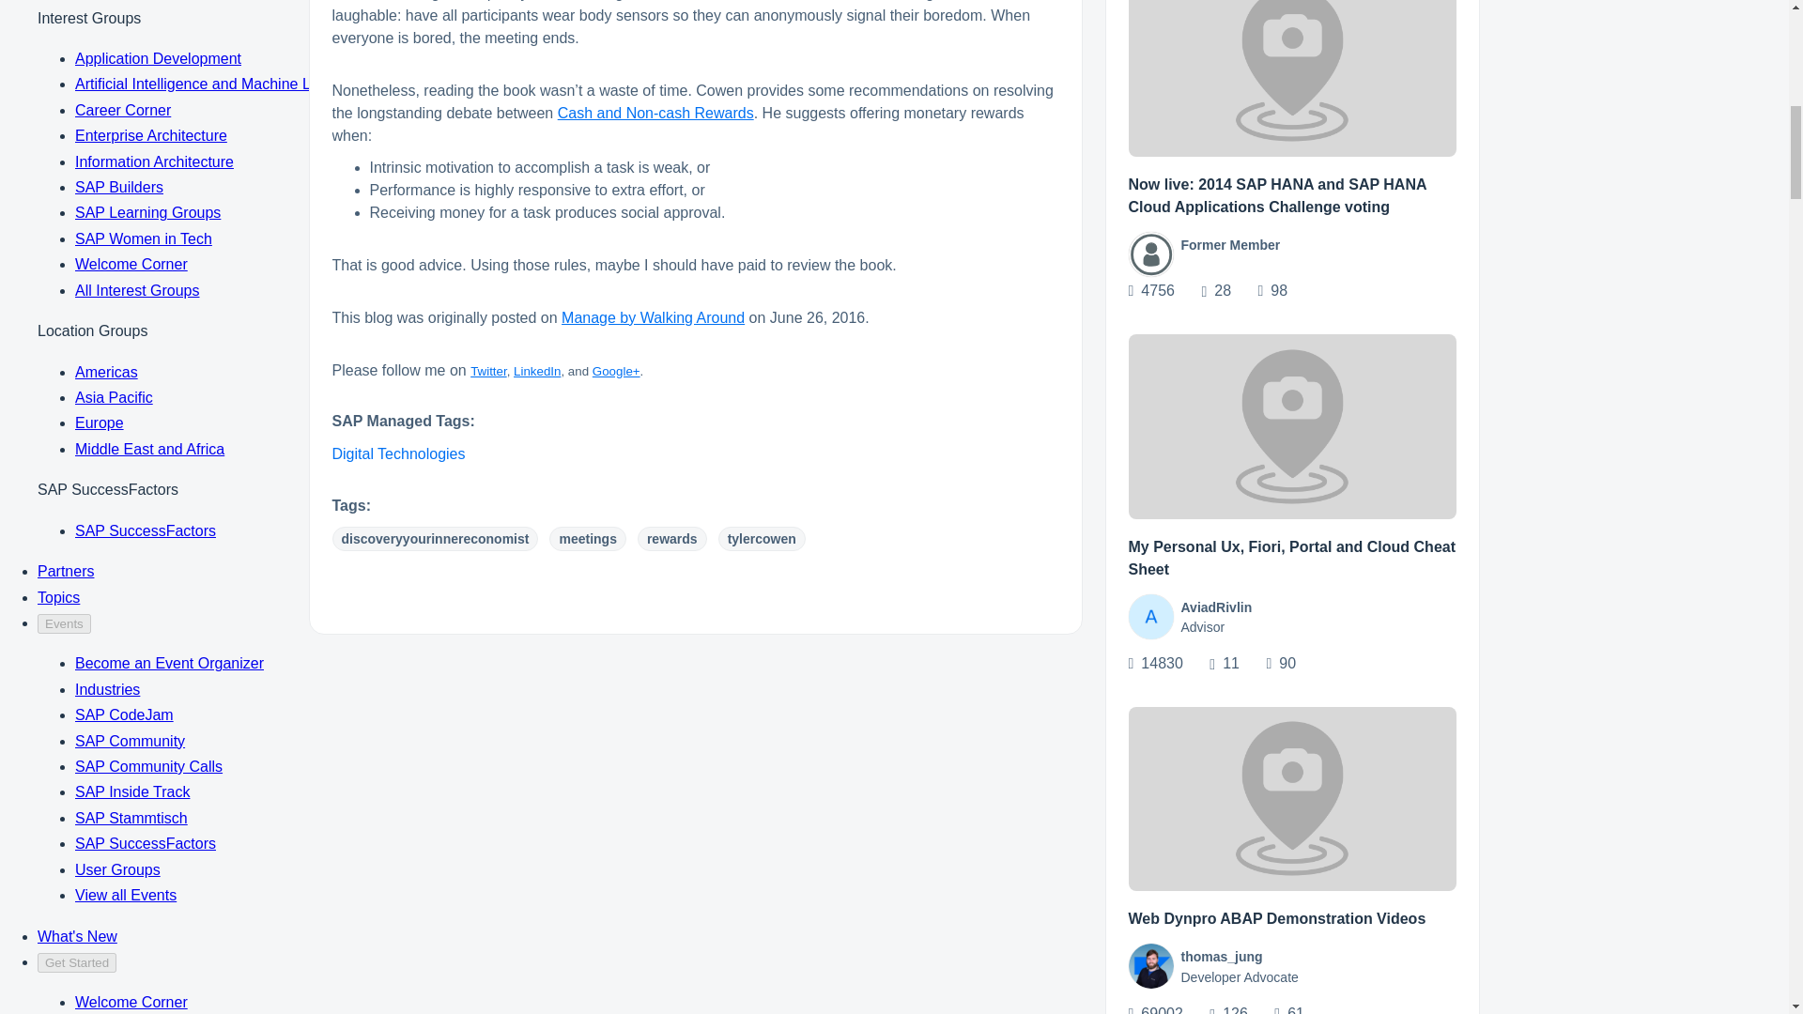  Describe the element at coordinates (652, 317) in the screenshot. I see `Manage by Walking Around` at that location.